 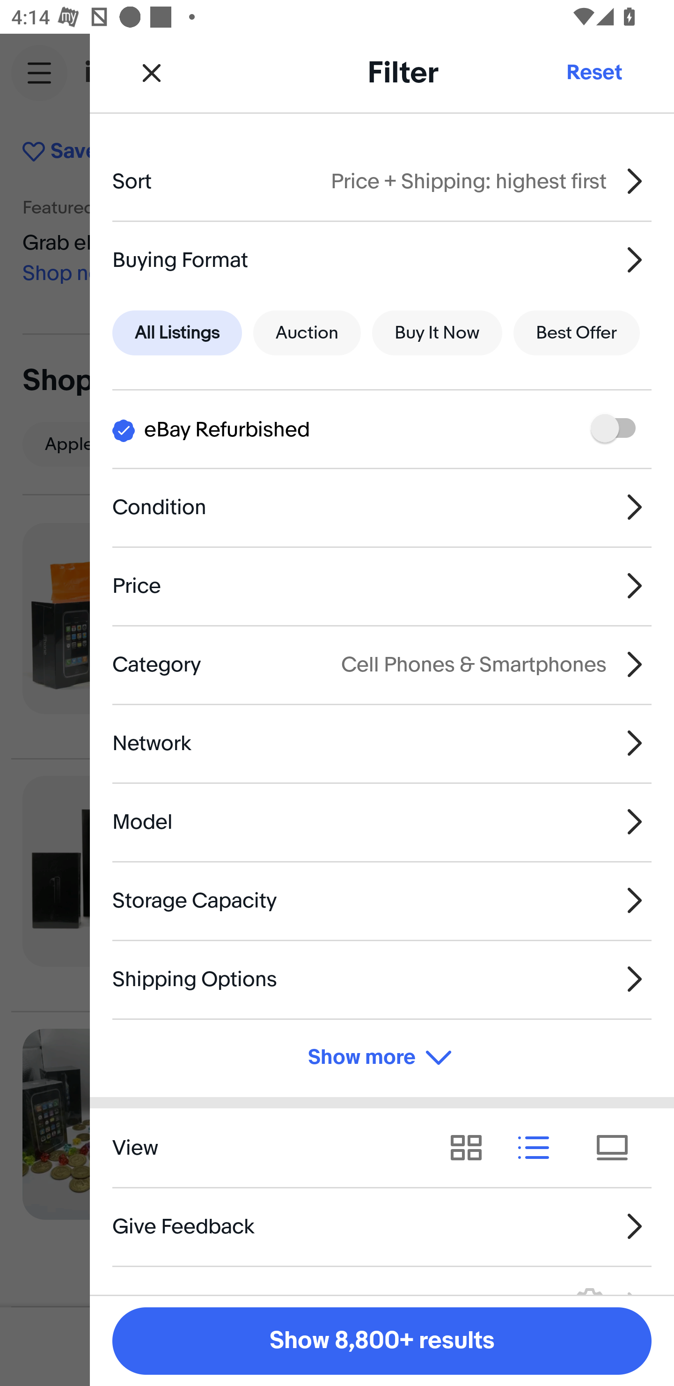 I want to click on Model, so click(x=382, y=822).